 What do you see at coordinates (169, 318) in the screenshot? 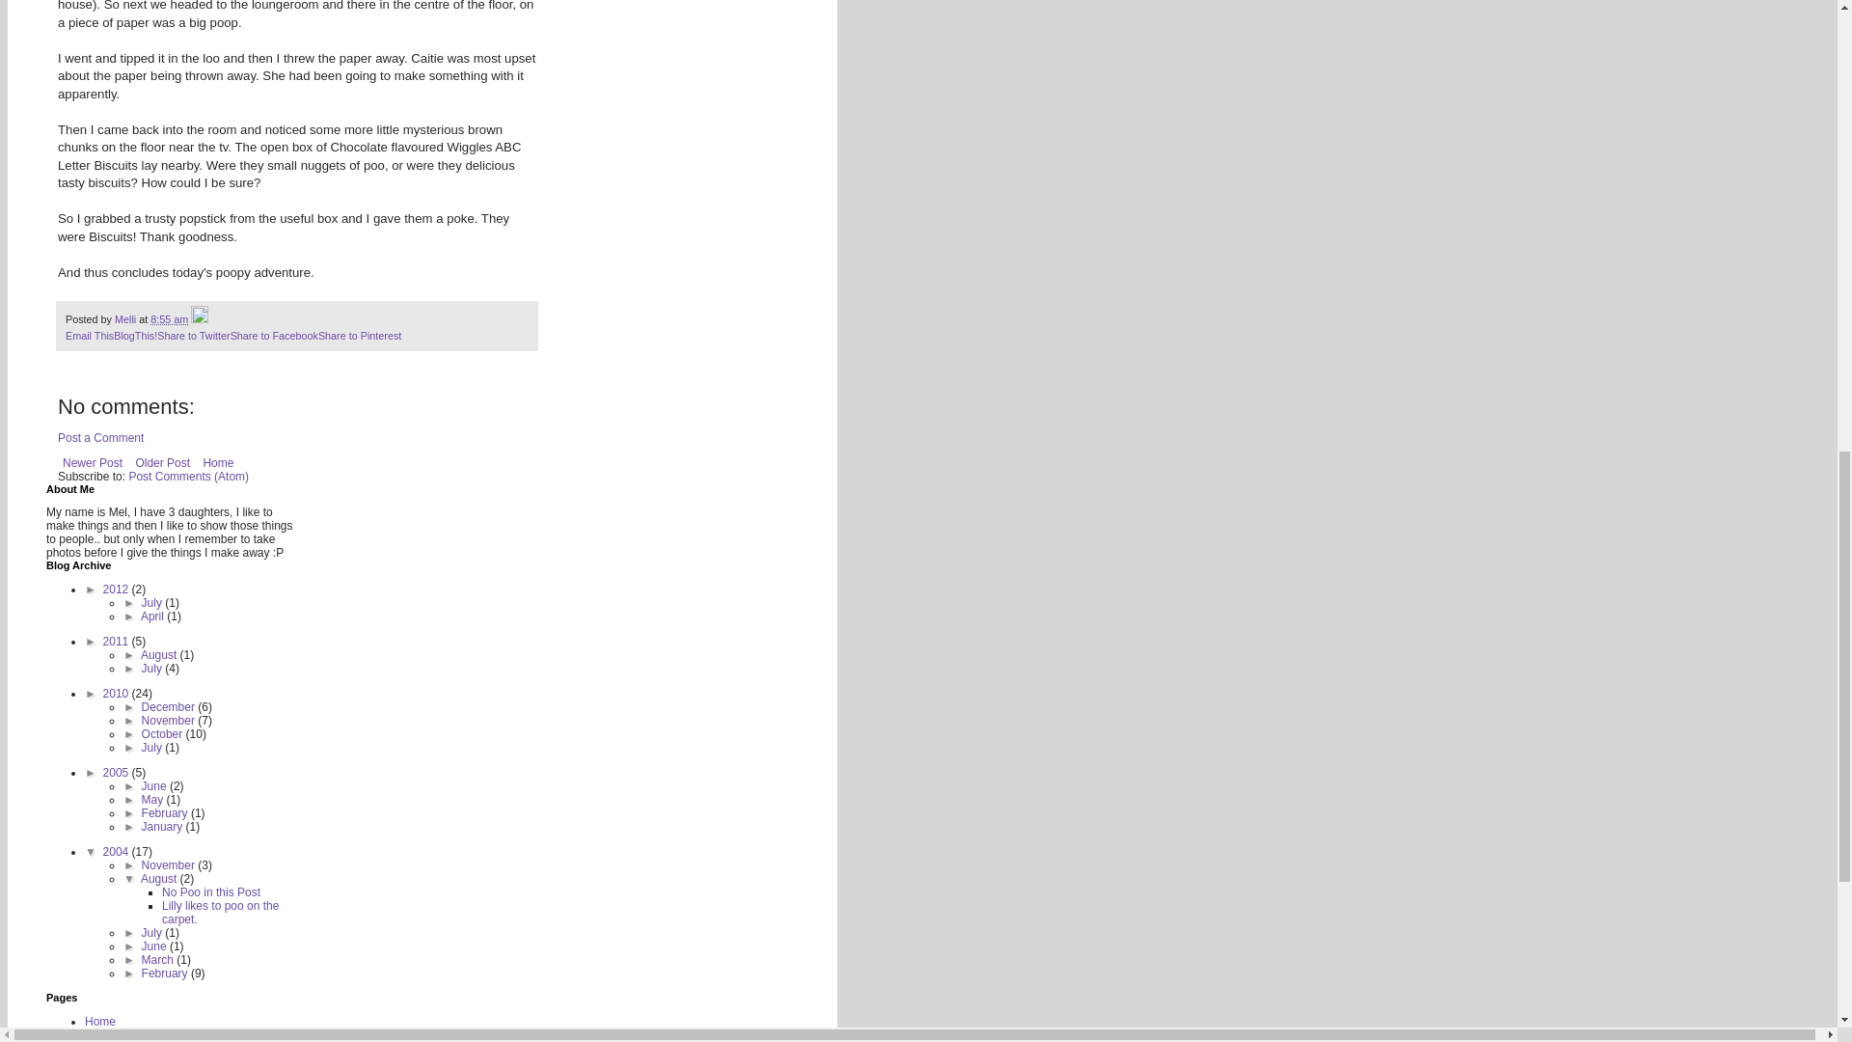
I see `permanent link` at bounding box center [169, 318].